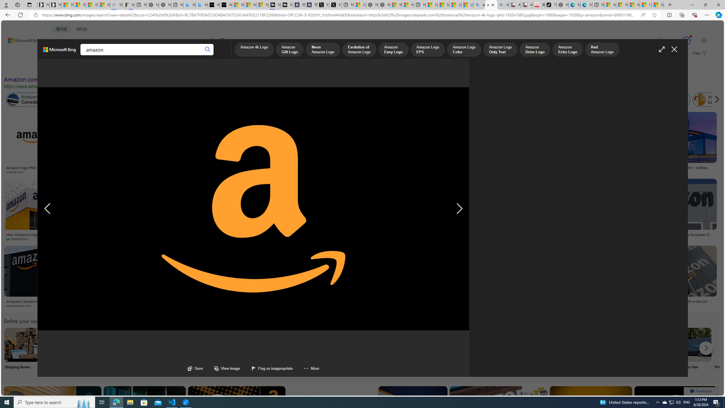 Image resolution: width=725 pixels, height=408 pixels. Describe the element at coordinates (212, 100) in the screenshot. I see `Amazon Animals` at that location.